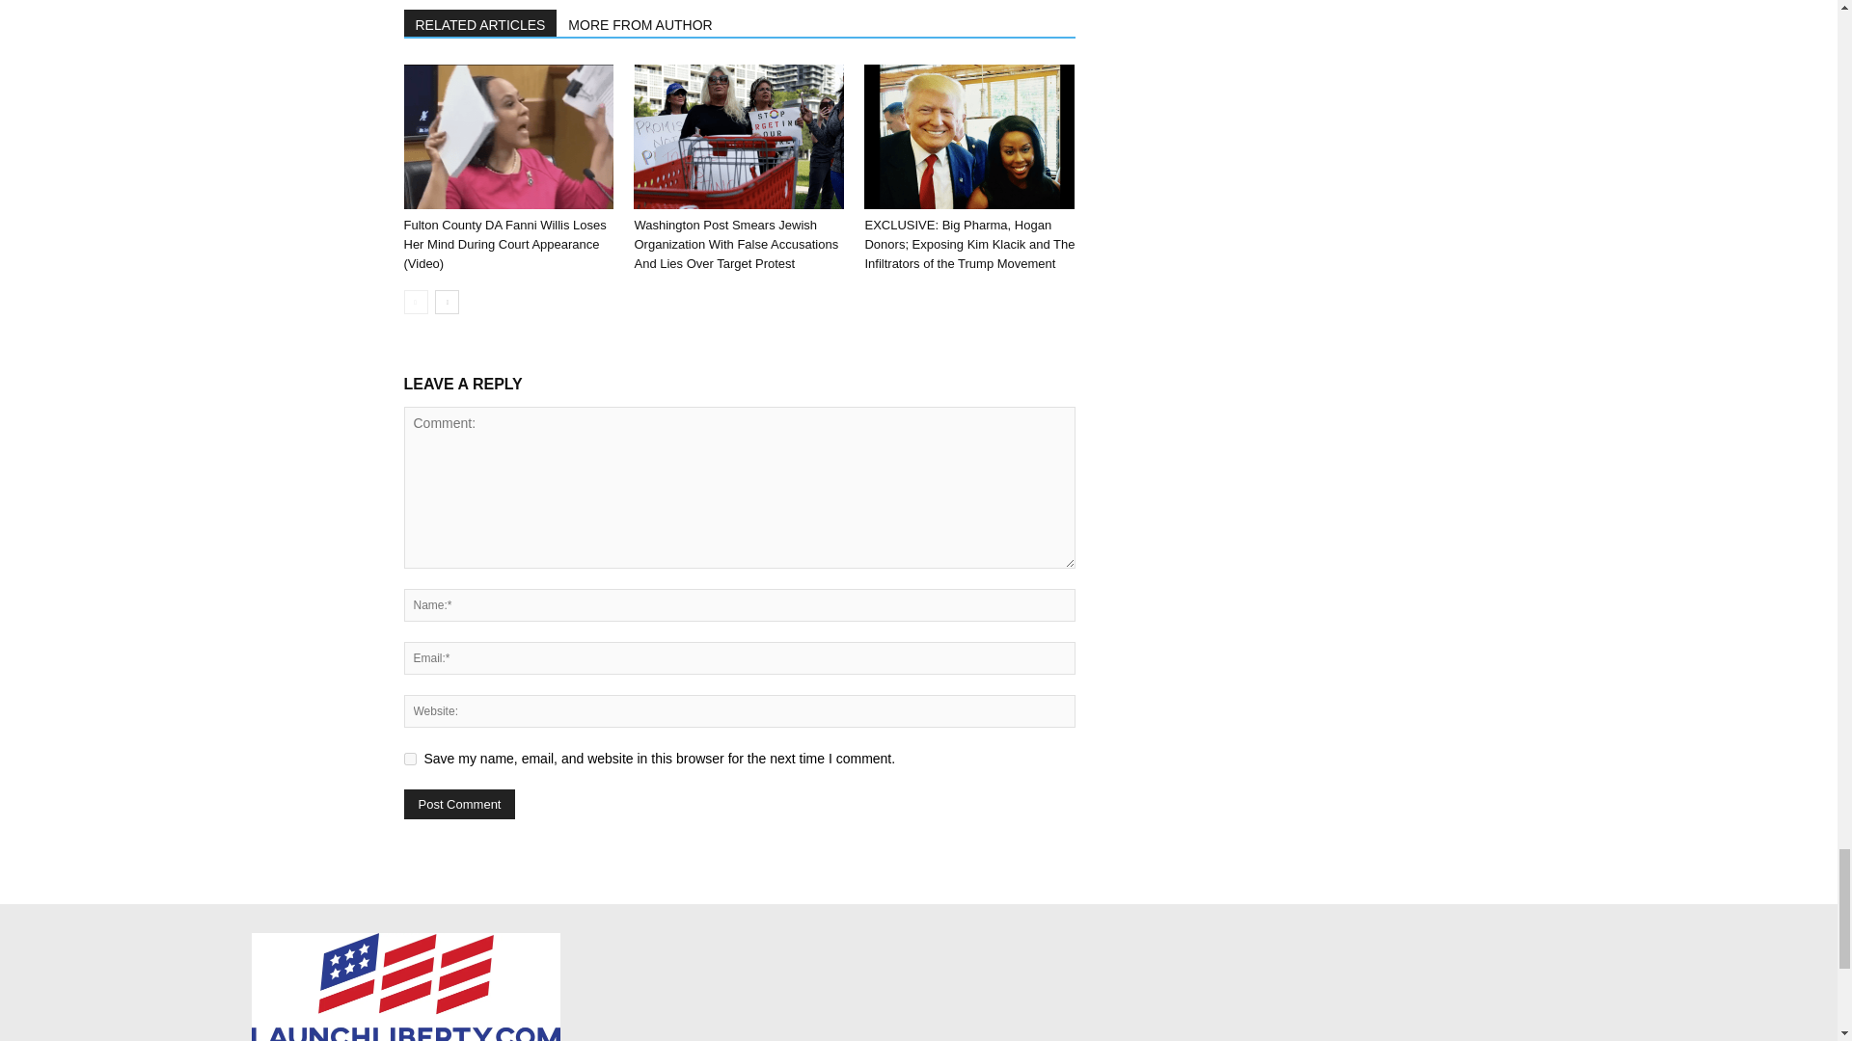  Describe the element at coordinates (459, 804) in the screenshot. I see `Post Comment` at that location.